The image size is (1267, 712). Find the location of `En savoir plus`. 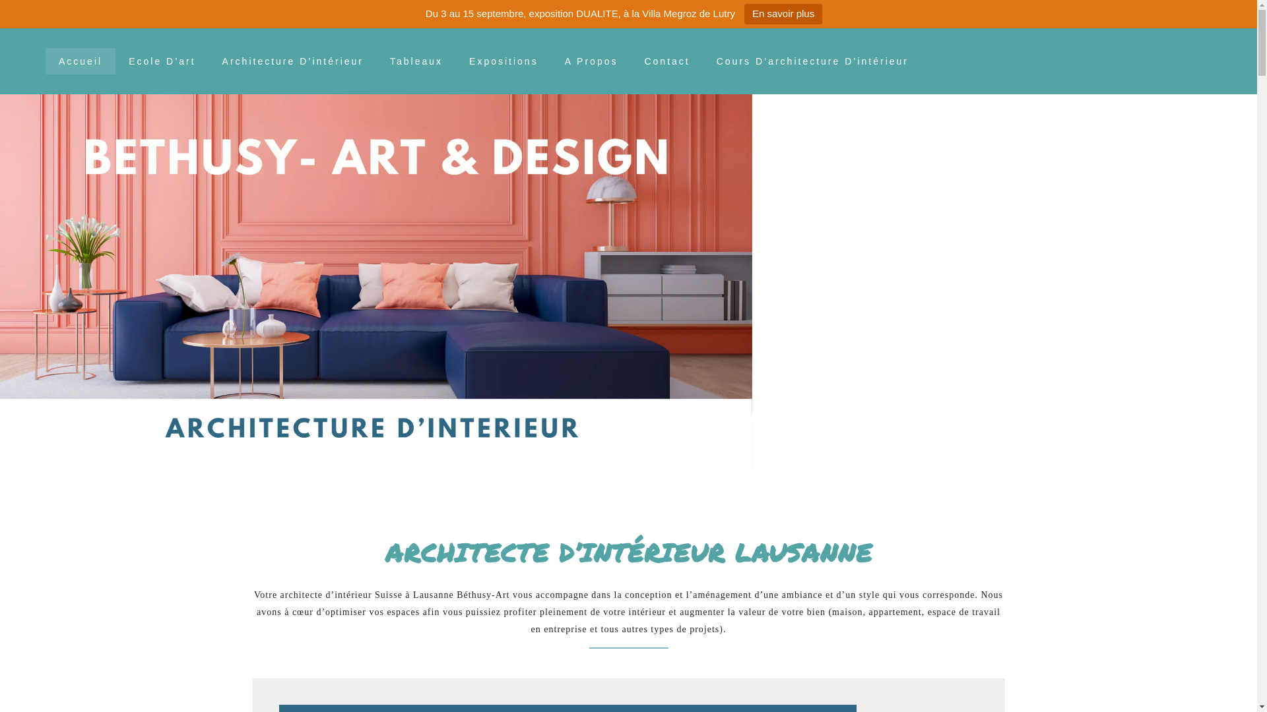

En savoir plus is located at coordinates (783, 15).